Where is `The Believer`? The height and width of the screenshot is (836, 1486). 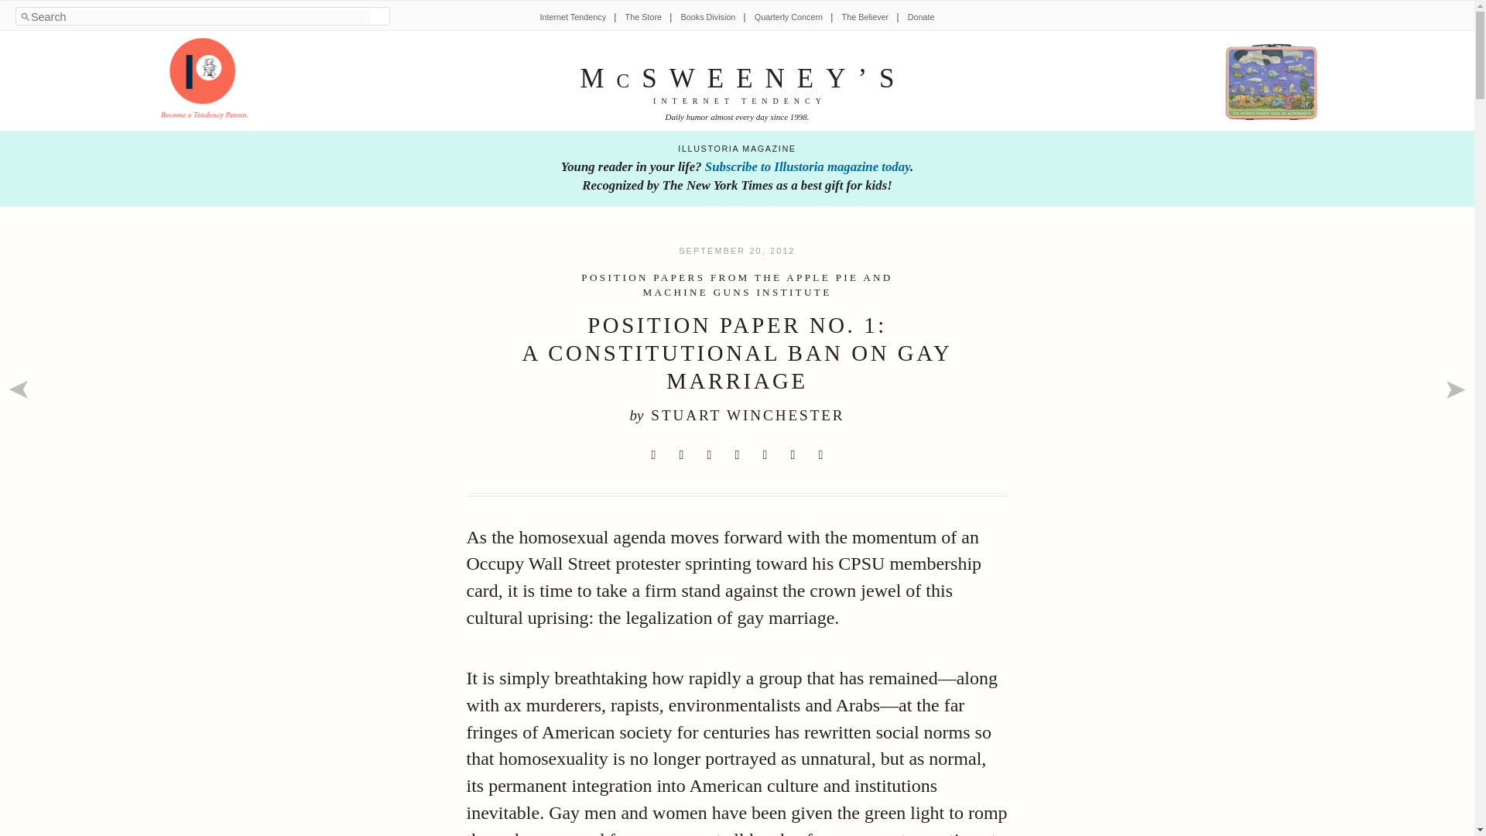 The Believer is located at coordinates (865, 17).